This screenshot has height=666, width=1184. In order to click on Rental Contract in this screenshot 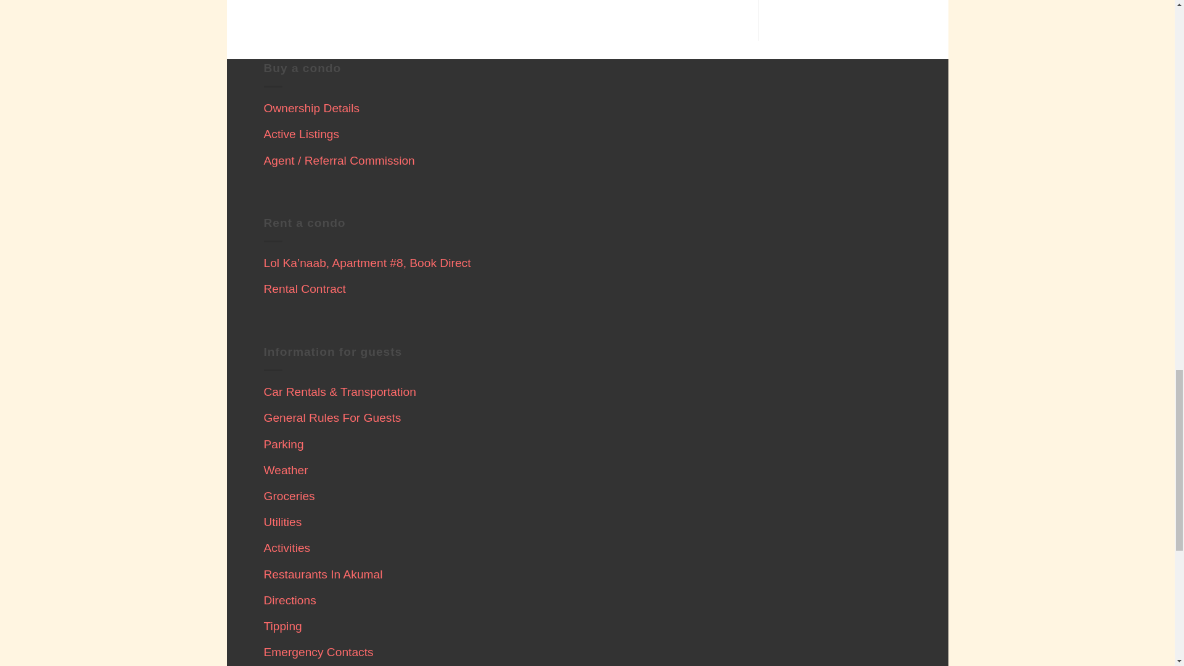, I will do `click(305, 289)`.